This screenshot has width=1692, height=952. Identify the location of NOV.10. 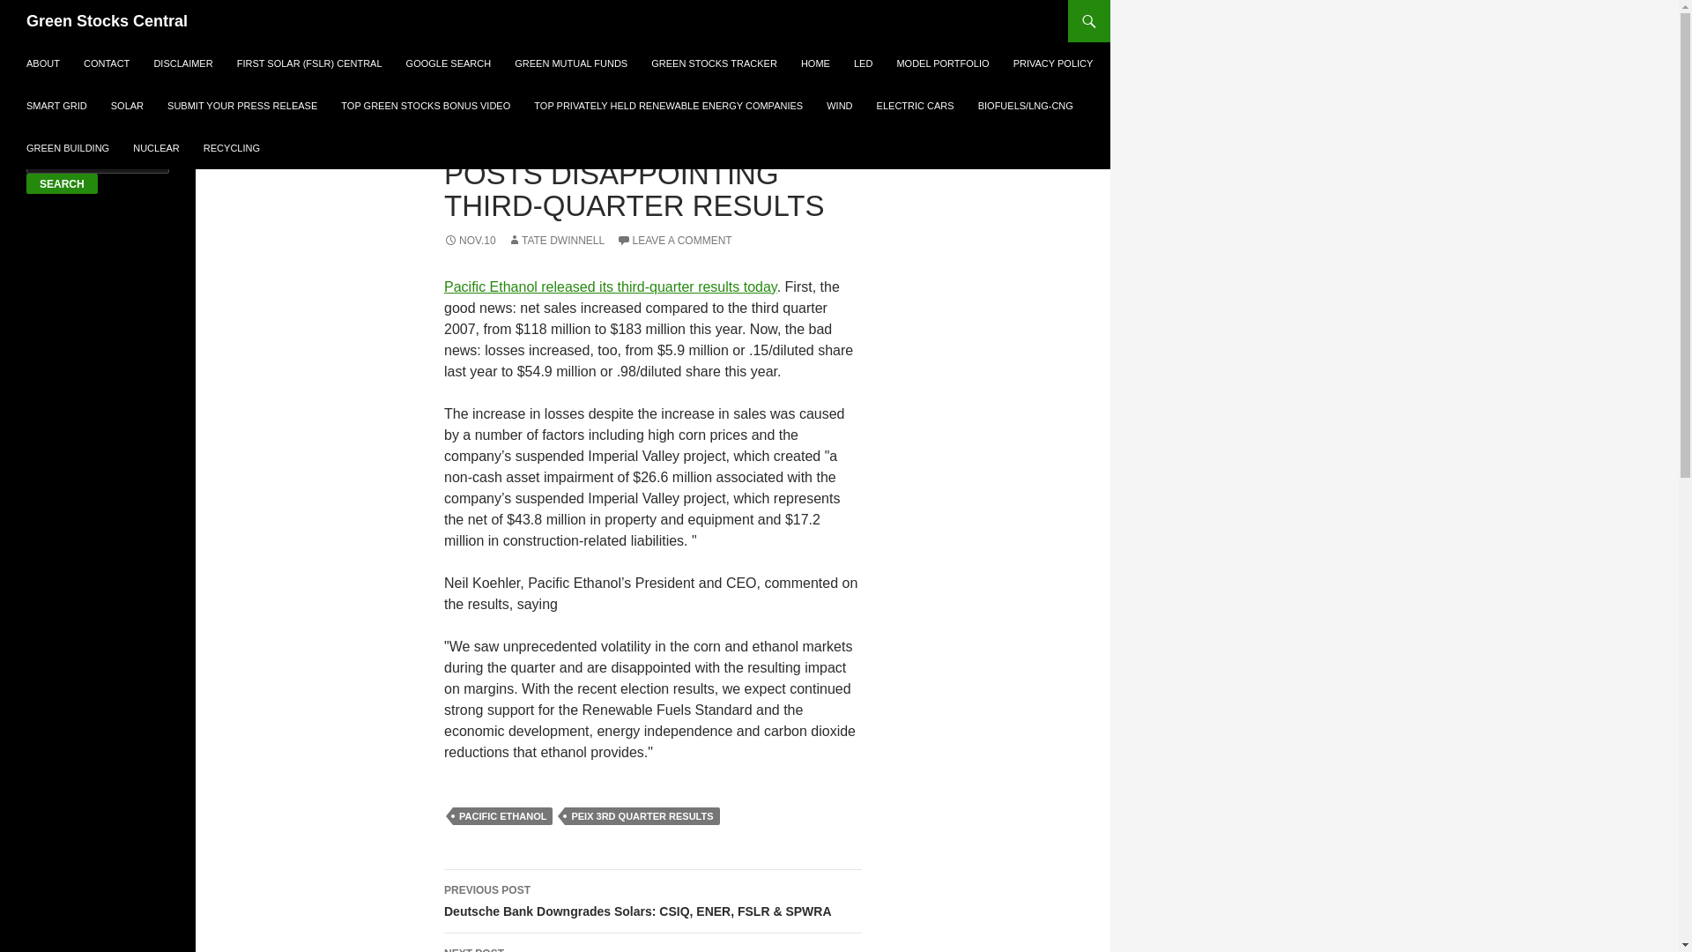
(469, 240).